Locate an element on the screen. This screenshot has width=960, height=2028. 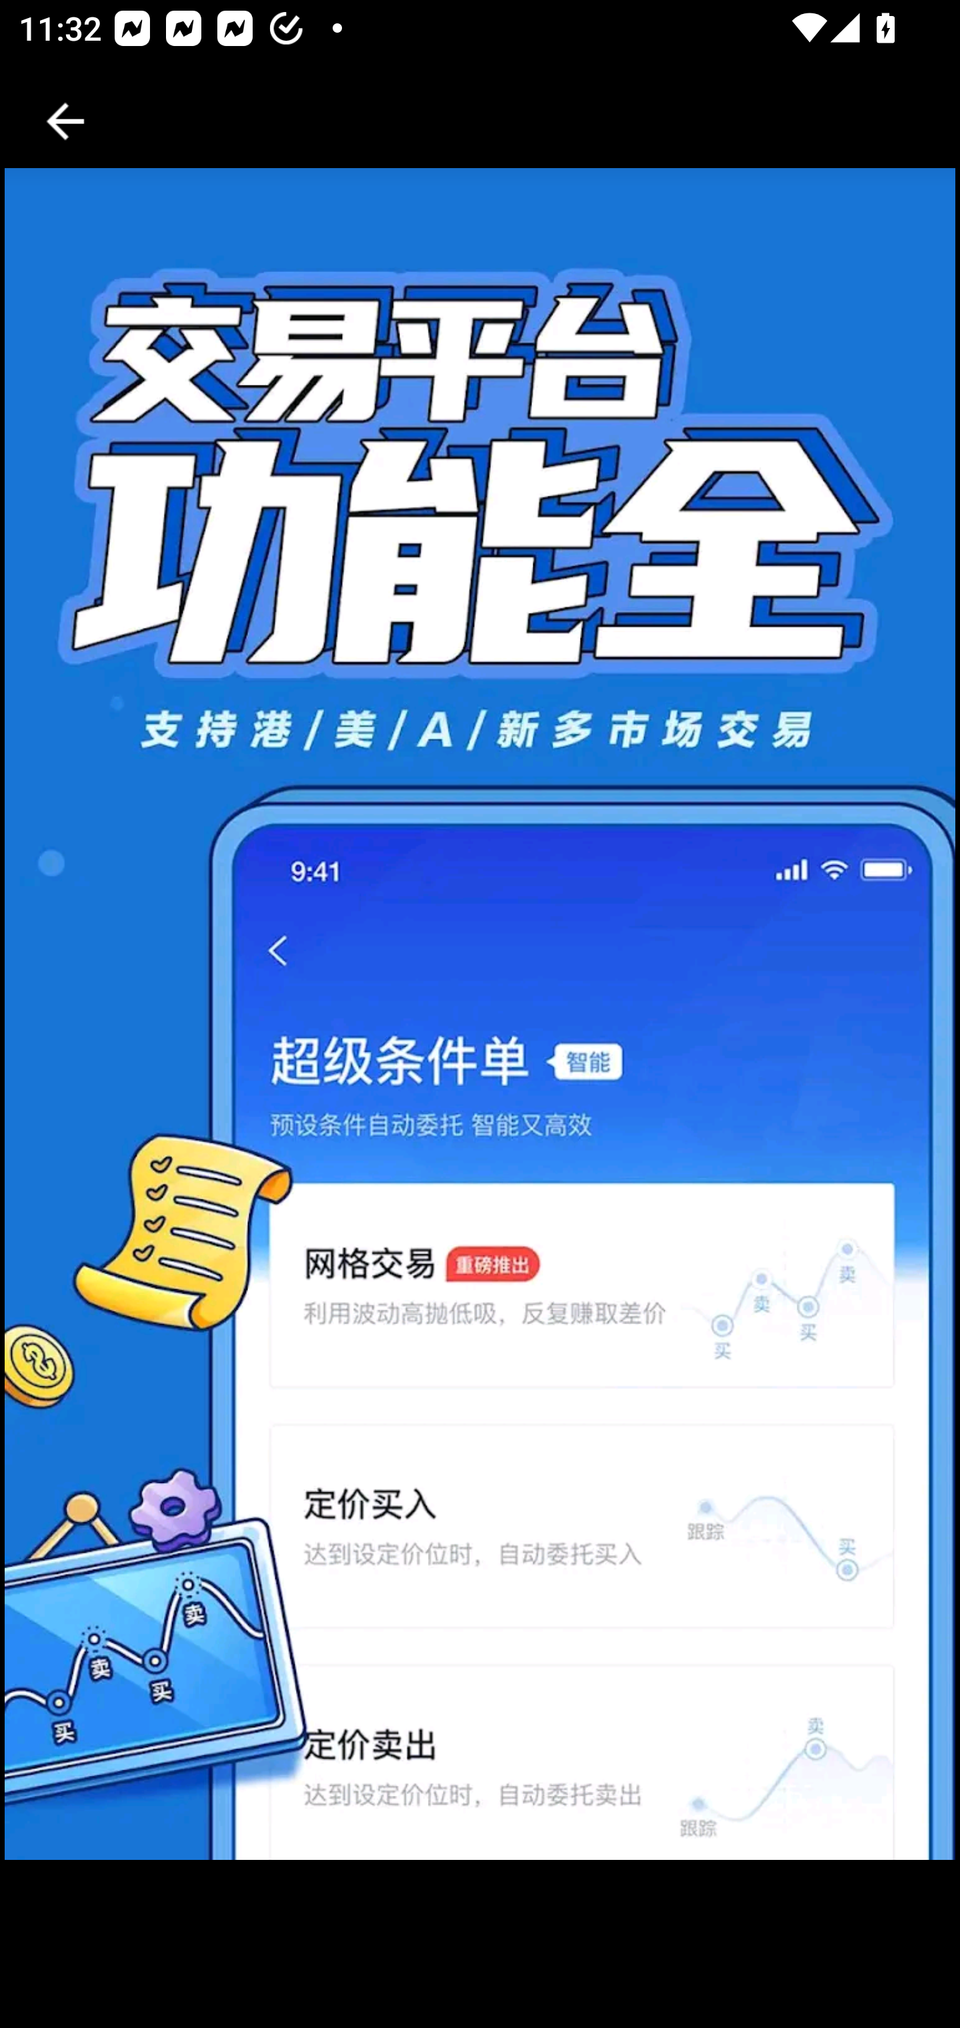
Back is located at coordinates (65, 121).